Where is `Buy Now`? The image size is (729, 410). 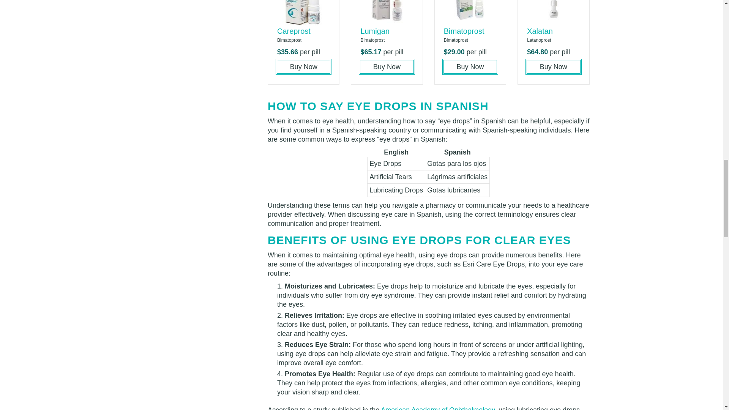 Buy Now is located at coordinates (303, 67).